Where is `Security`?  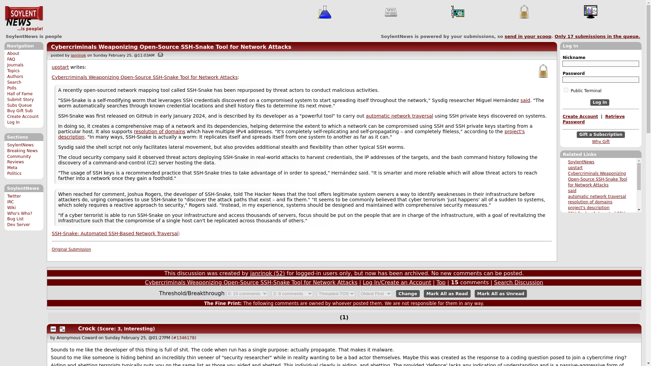
Security is located at coordinates (543, 71).